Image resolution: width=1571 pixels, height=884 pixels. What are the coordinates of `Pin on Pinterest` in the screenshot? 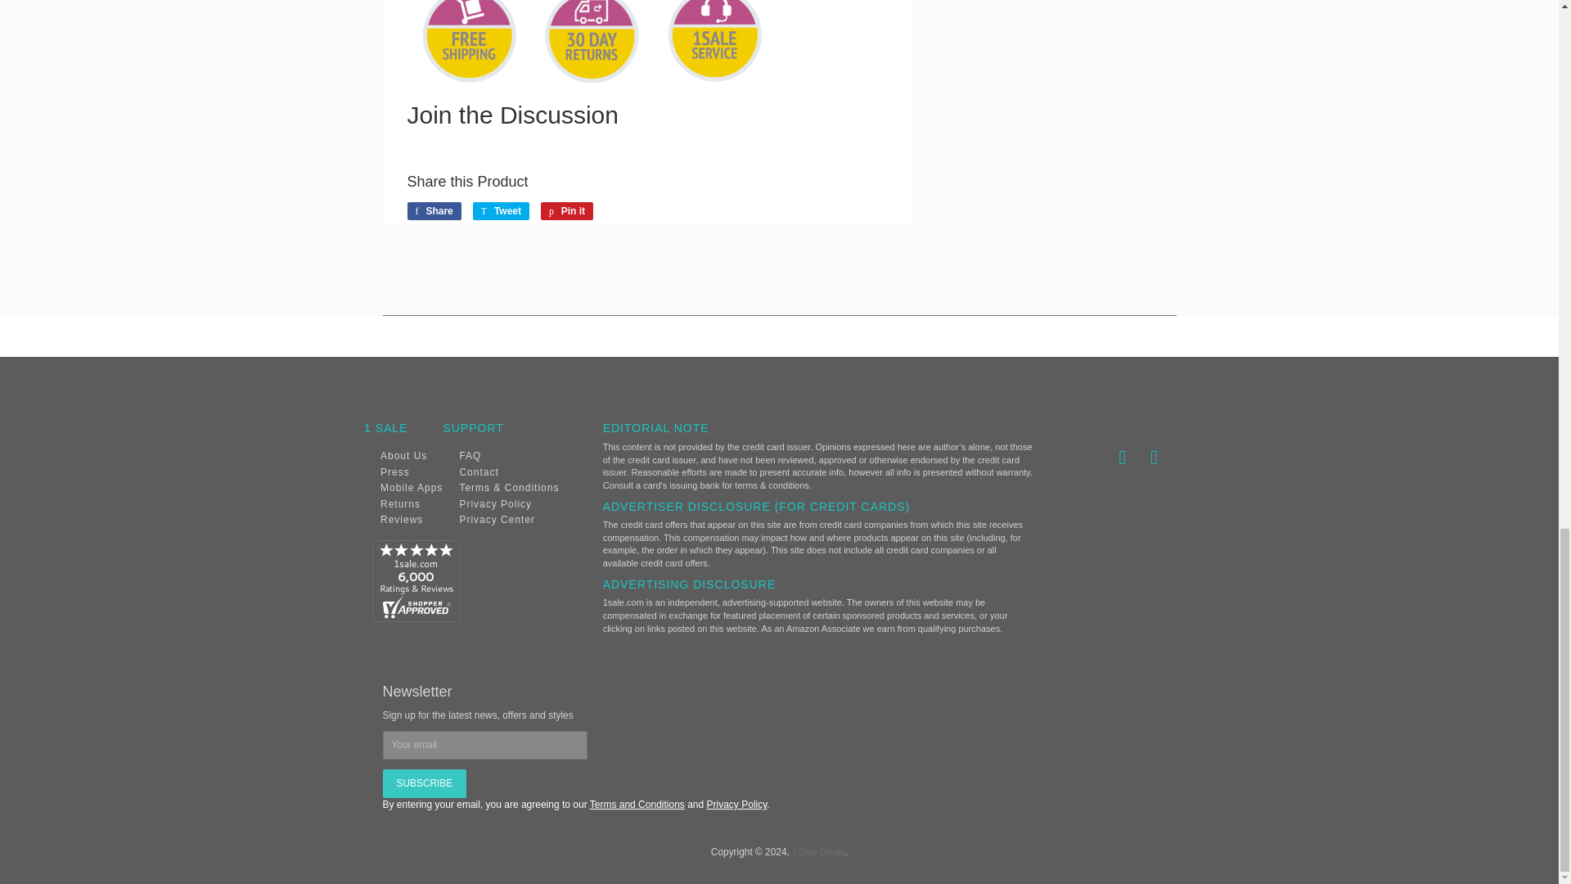 It's located at (566, 211).